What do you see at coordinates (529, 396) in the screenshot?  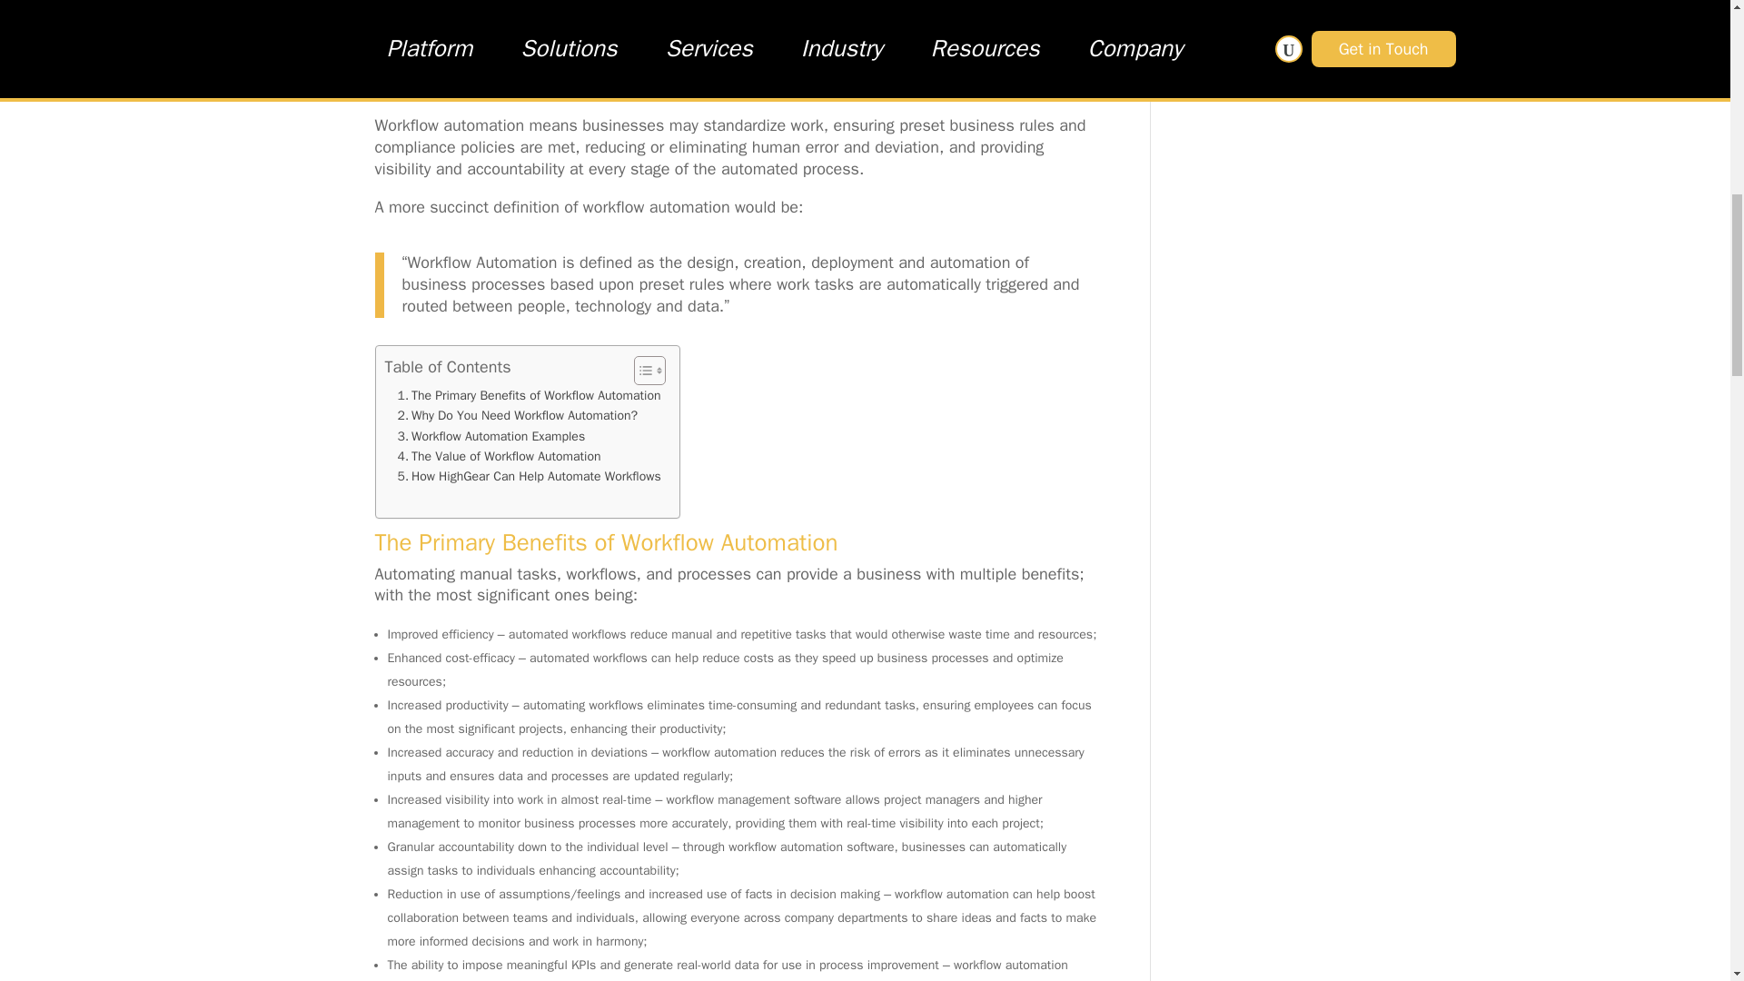 I see `The Primary Benefits of Workflow Automation` at bounding box center [529, 396].